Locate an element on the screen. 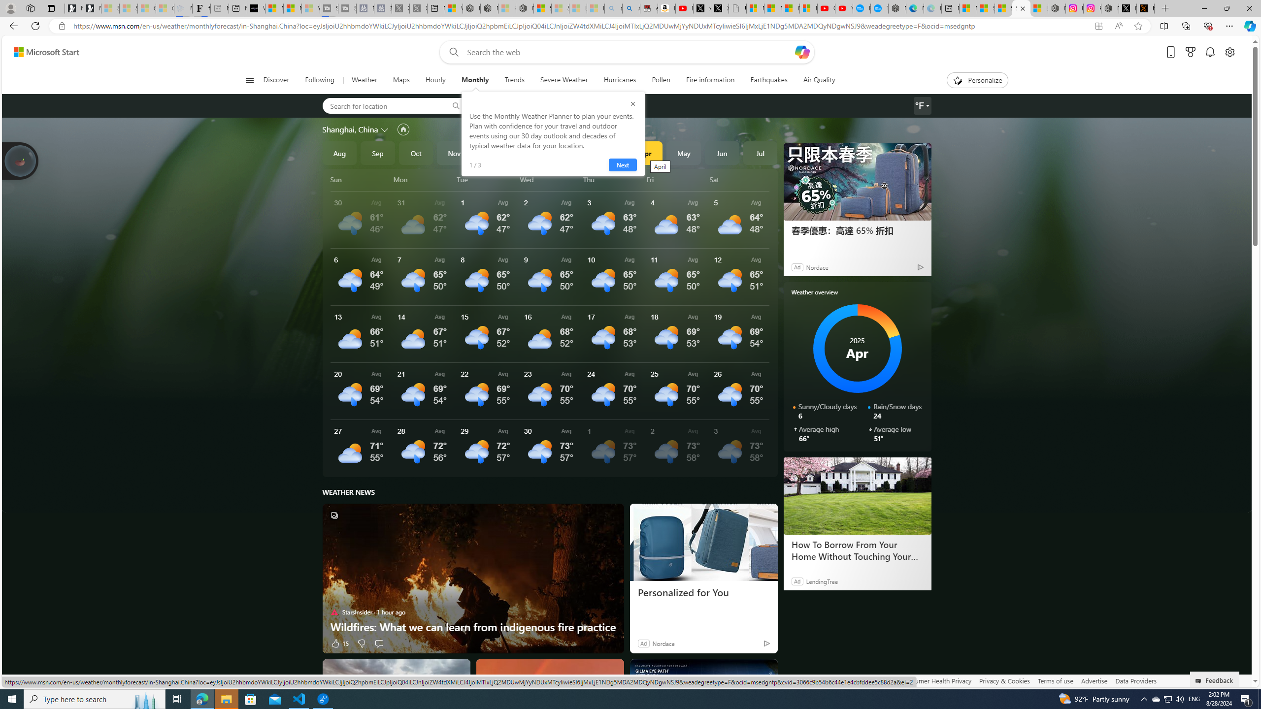 This screenshot has height=709, width=1261. Open navigation menu is located at coordinates (249, 80).